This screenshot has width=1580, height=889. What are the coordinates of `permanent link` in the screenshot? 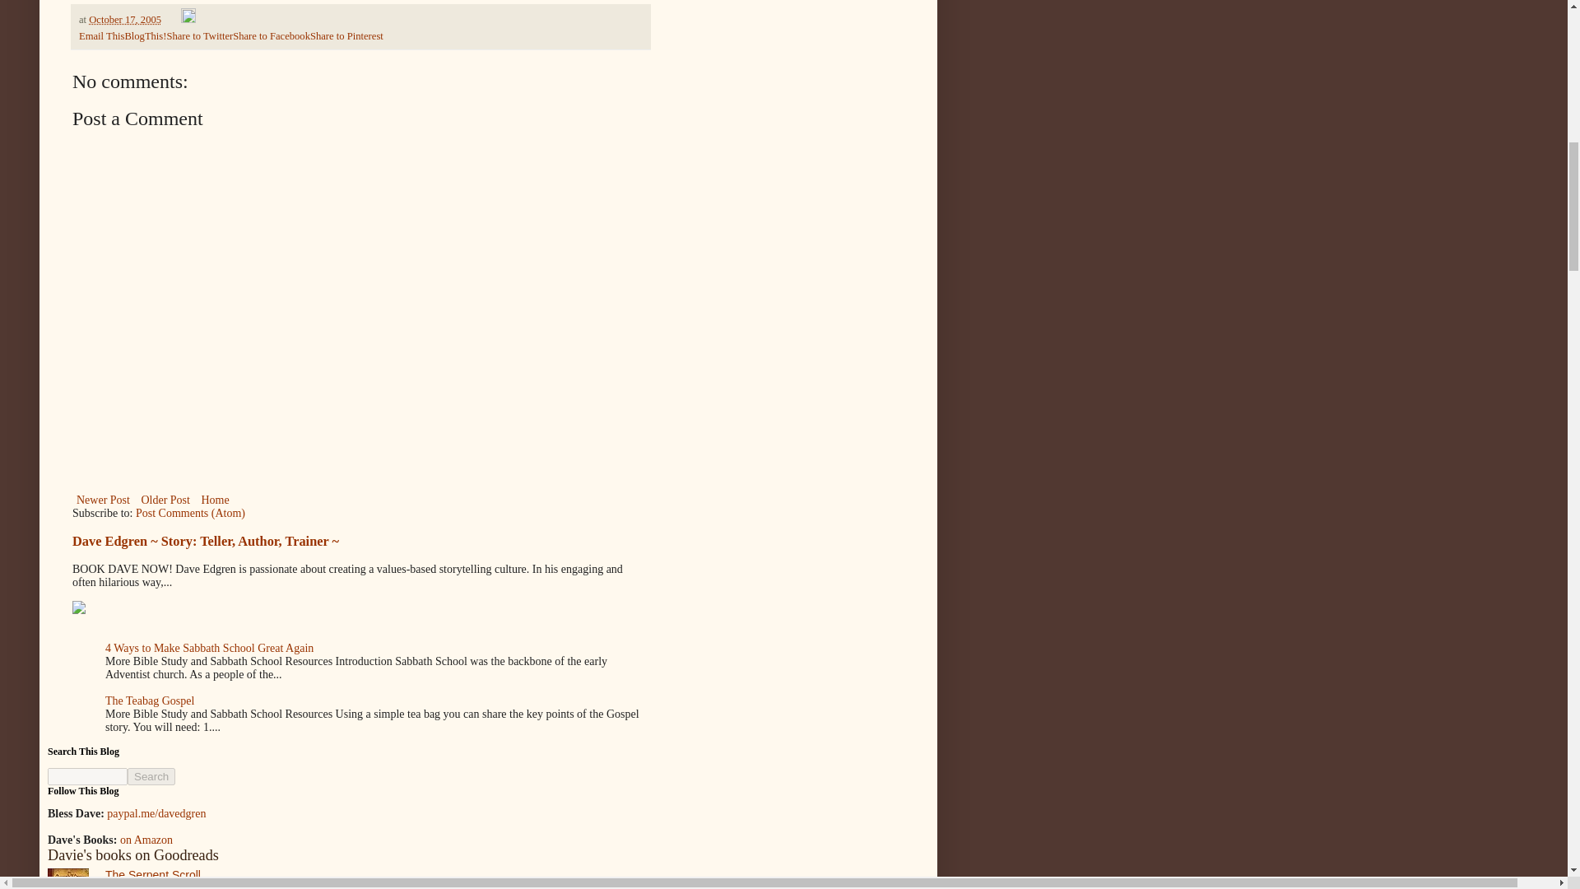 It's located at (124, 20).